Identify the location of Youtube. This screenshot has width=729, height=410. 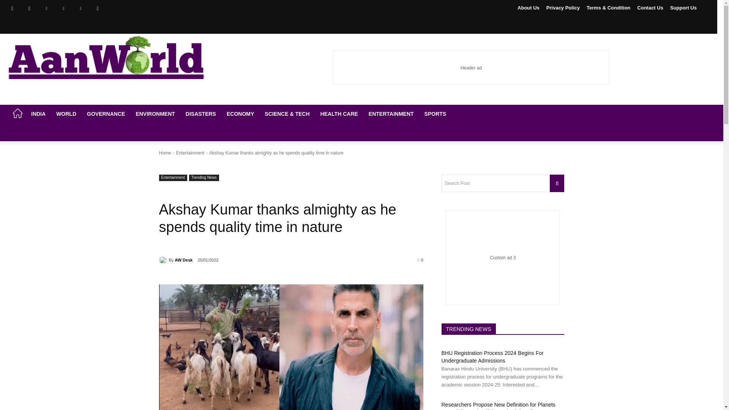
(98, 8).